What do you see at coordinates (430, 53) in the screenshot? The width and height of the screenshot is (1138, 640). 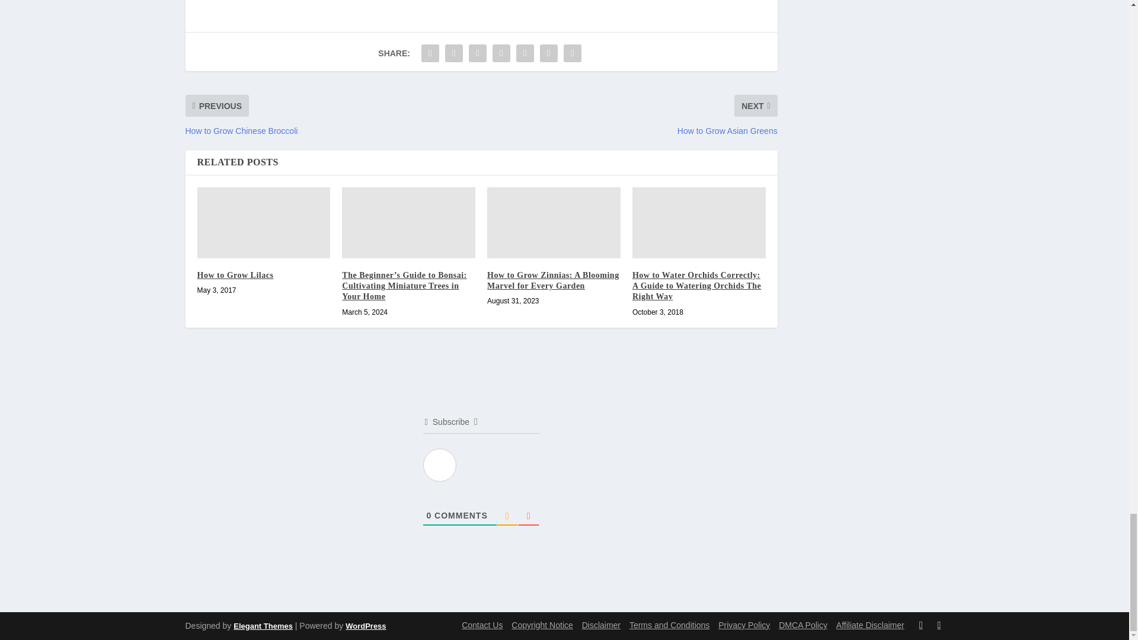 I see `Share "How to Grow Tulips From Bulbs" via Facebook` at bounding box center [430, 53].